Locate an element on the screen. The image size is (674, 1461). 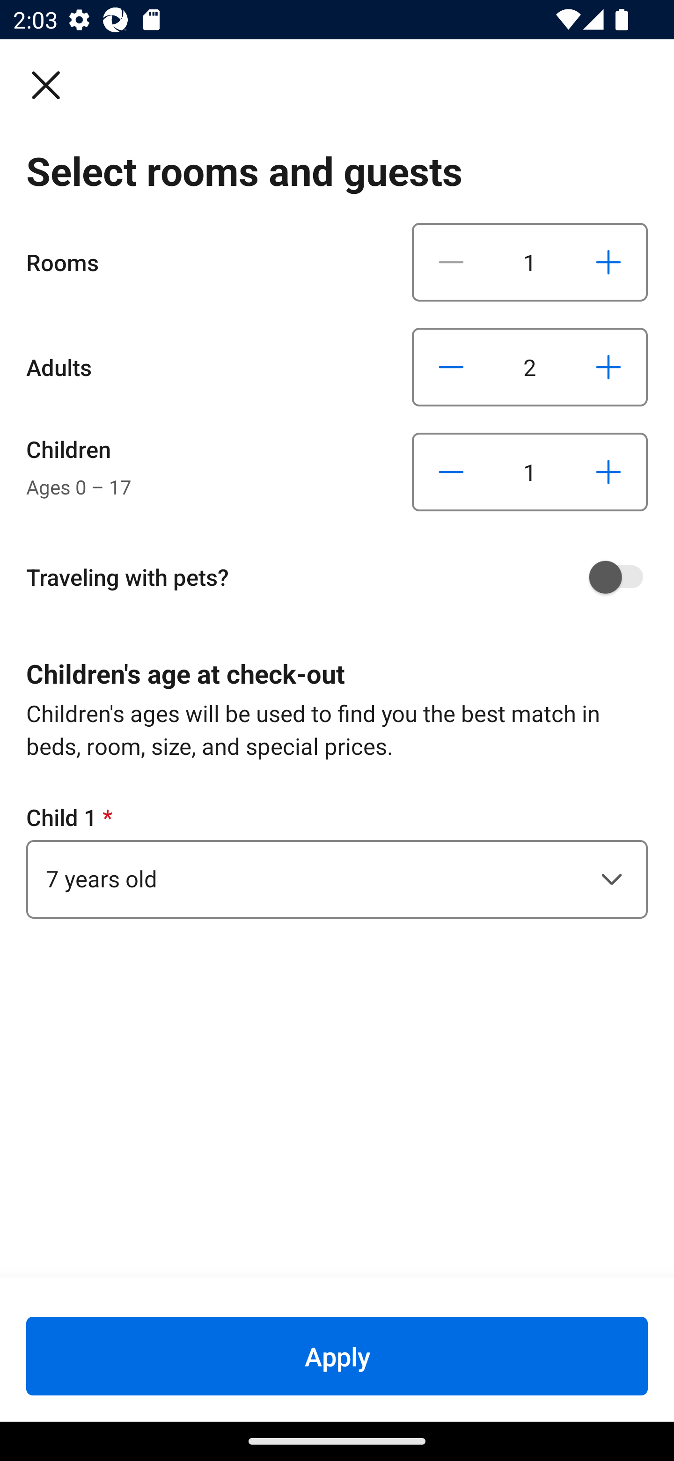
Increase is located at coordinates (608, 262).